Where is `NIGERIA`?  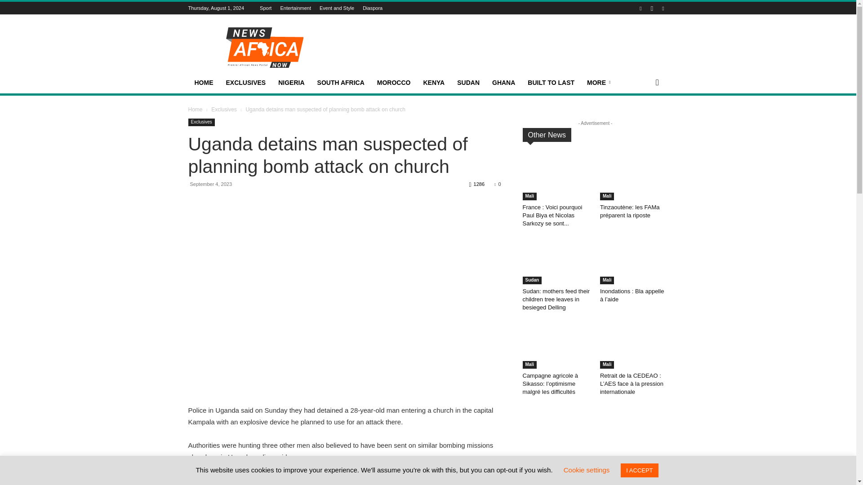
NIGERIA is located at coordinates (291, 83).